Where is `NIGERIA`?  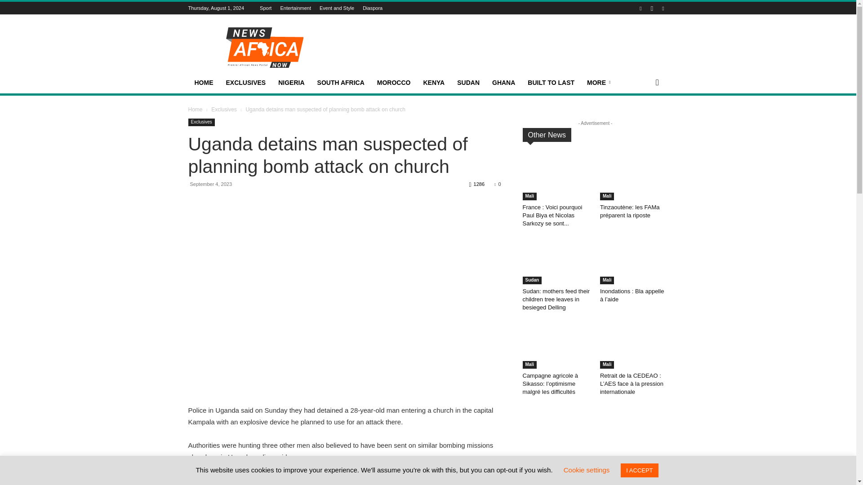
NIGERIA is located at coordinates (291, 83).